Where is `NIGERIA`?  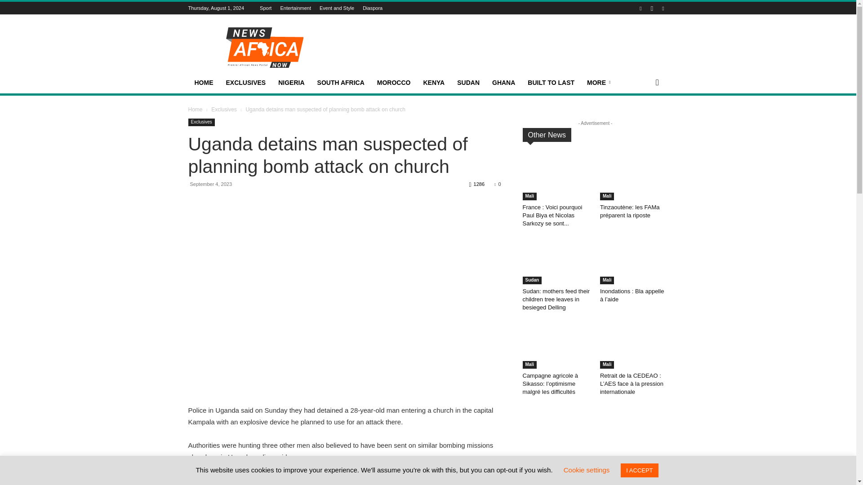
NIGERIA is located at coordinates (291, 83).